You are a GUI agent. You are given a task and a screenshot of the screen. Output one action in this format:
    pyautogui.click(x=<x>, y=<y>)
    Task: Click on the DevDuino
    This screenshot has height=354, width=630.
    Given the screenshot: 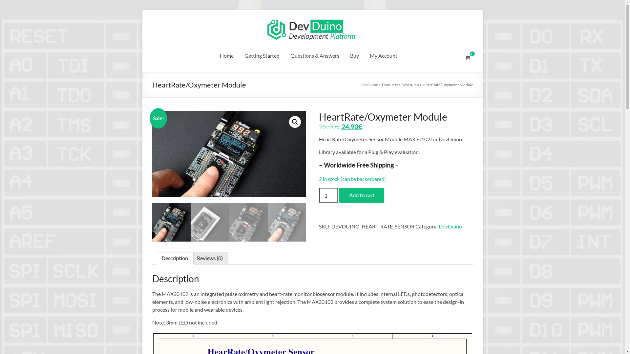 What is the action you would take?
    pyautogui.click(x=392, y=24)
    